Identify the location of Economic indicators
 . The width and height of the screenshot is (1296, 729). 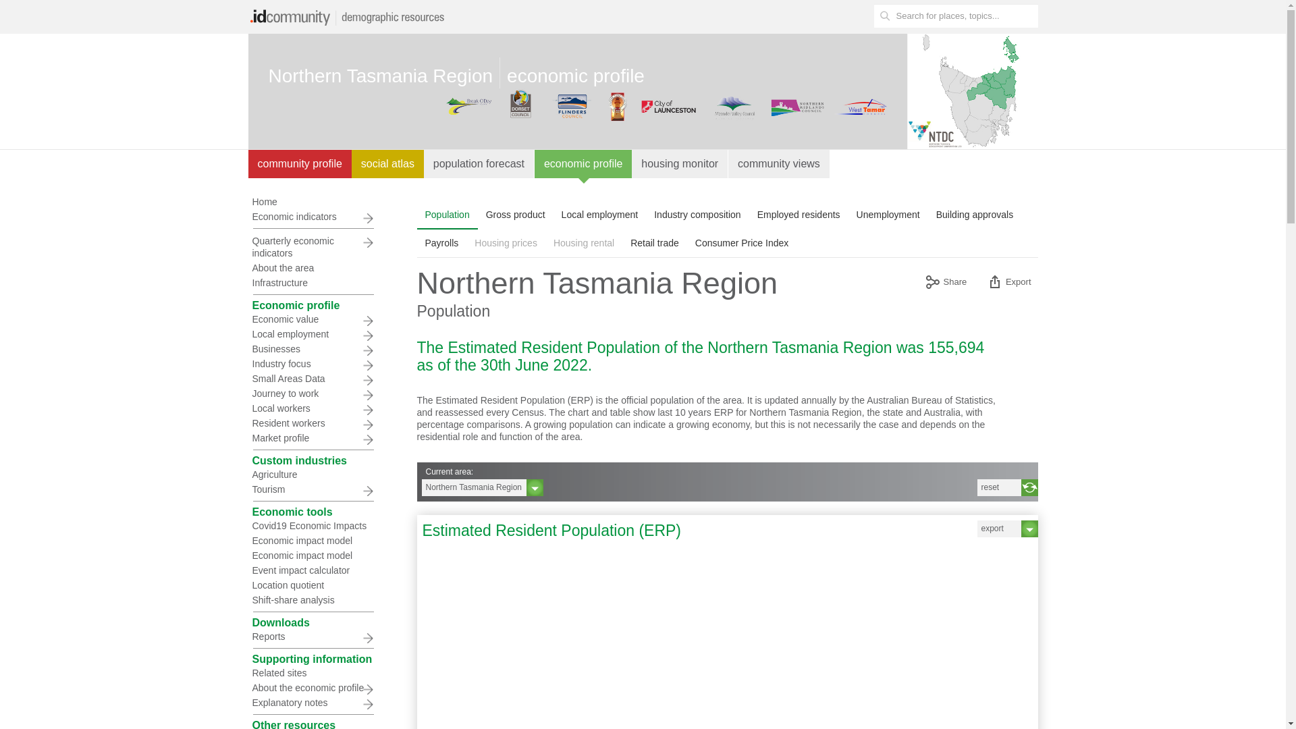
(313, 217).